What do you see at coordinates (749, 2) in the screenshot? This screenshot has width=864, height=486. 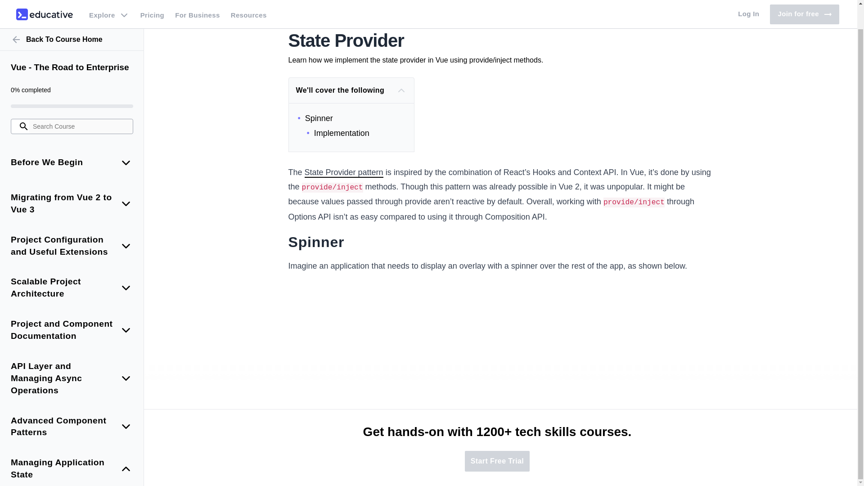 I see `Log In` at bounding box center [749, 2].